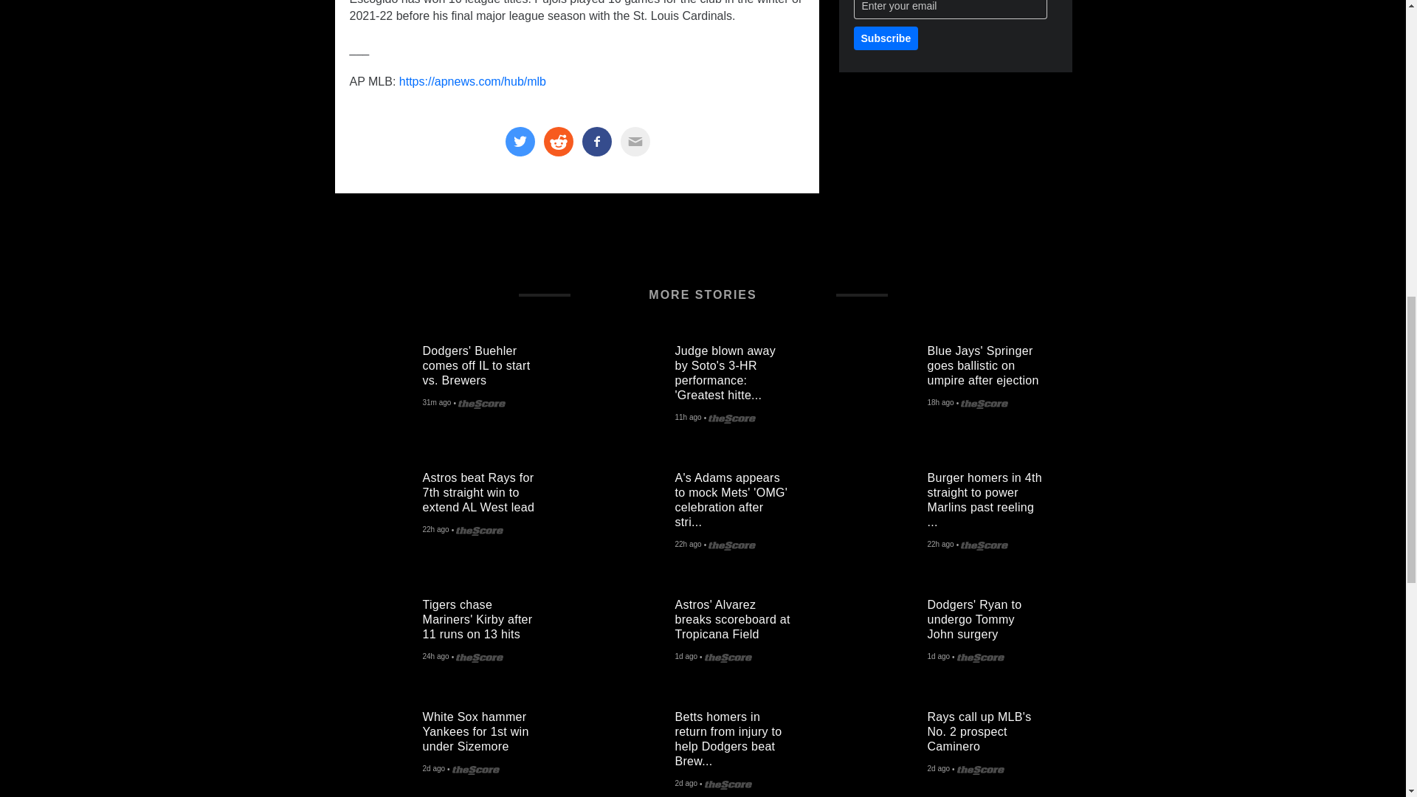 The width and height of the screenshot is (1417, 797). What do you see at coordinates (435, 530) in the screenshot?
I see `2024-08-14T01:35:03.000Z` at bounding box center [435, 530].